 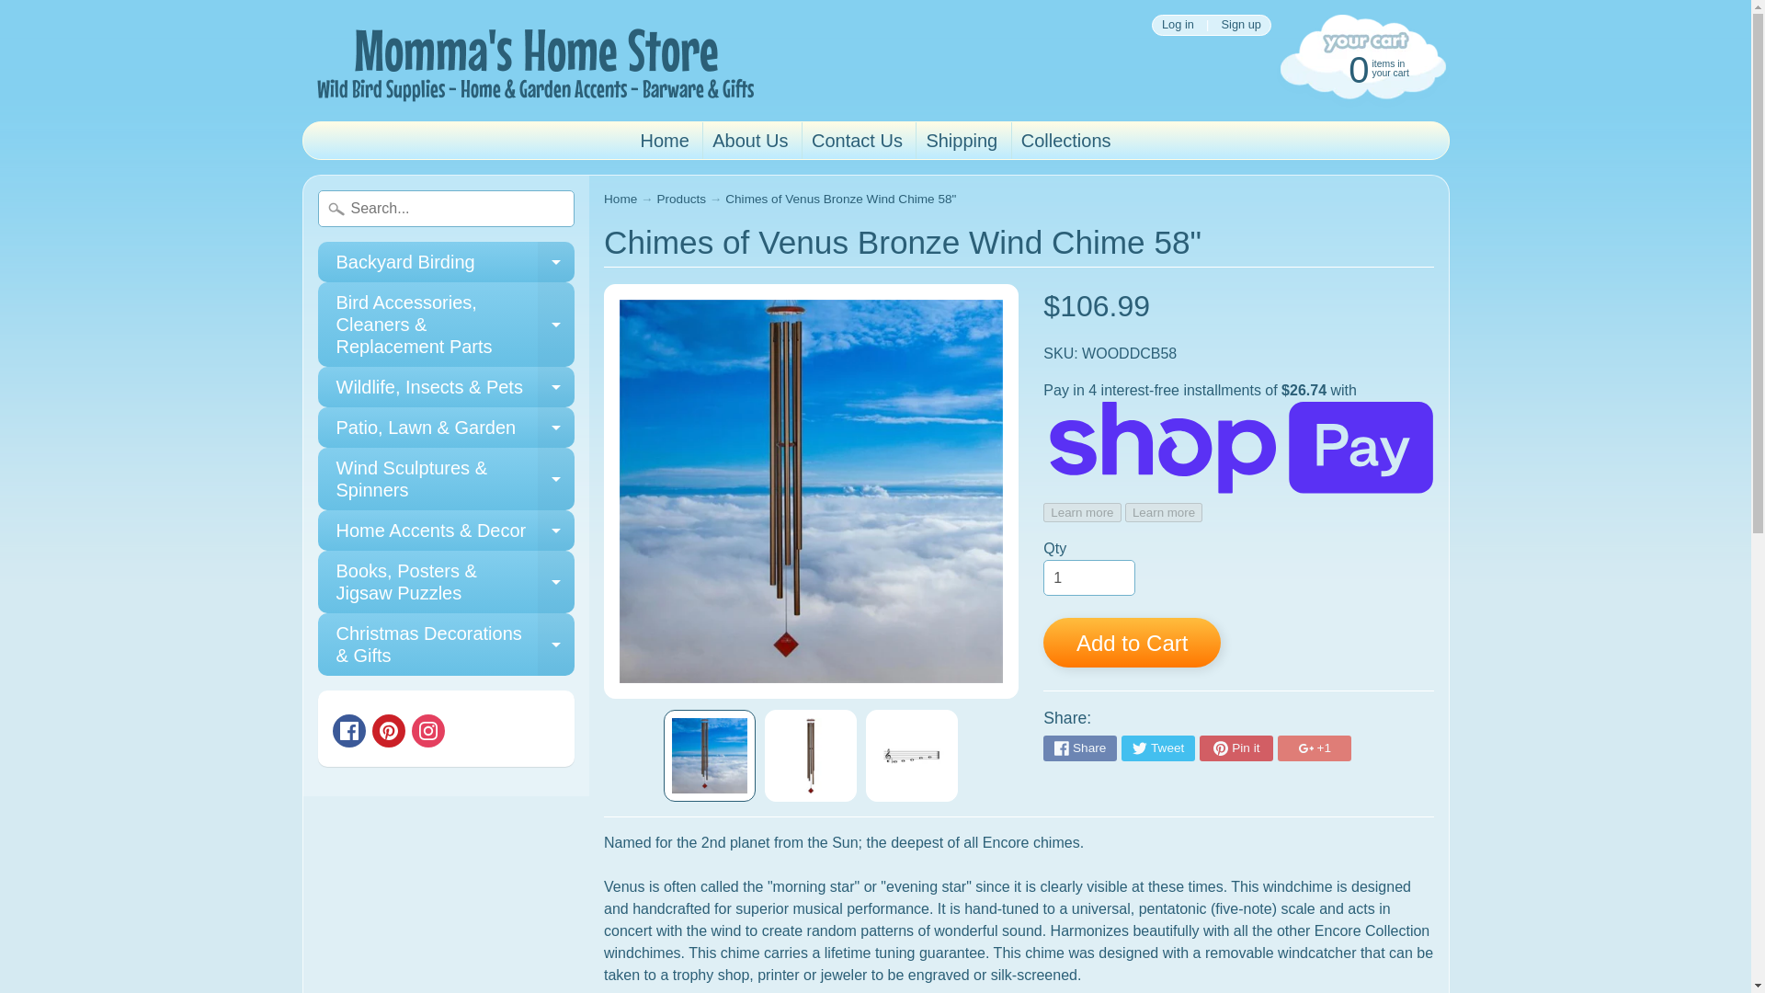 I want to click on About Us, so click(x=750, y=140).